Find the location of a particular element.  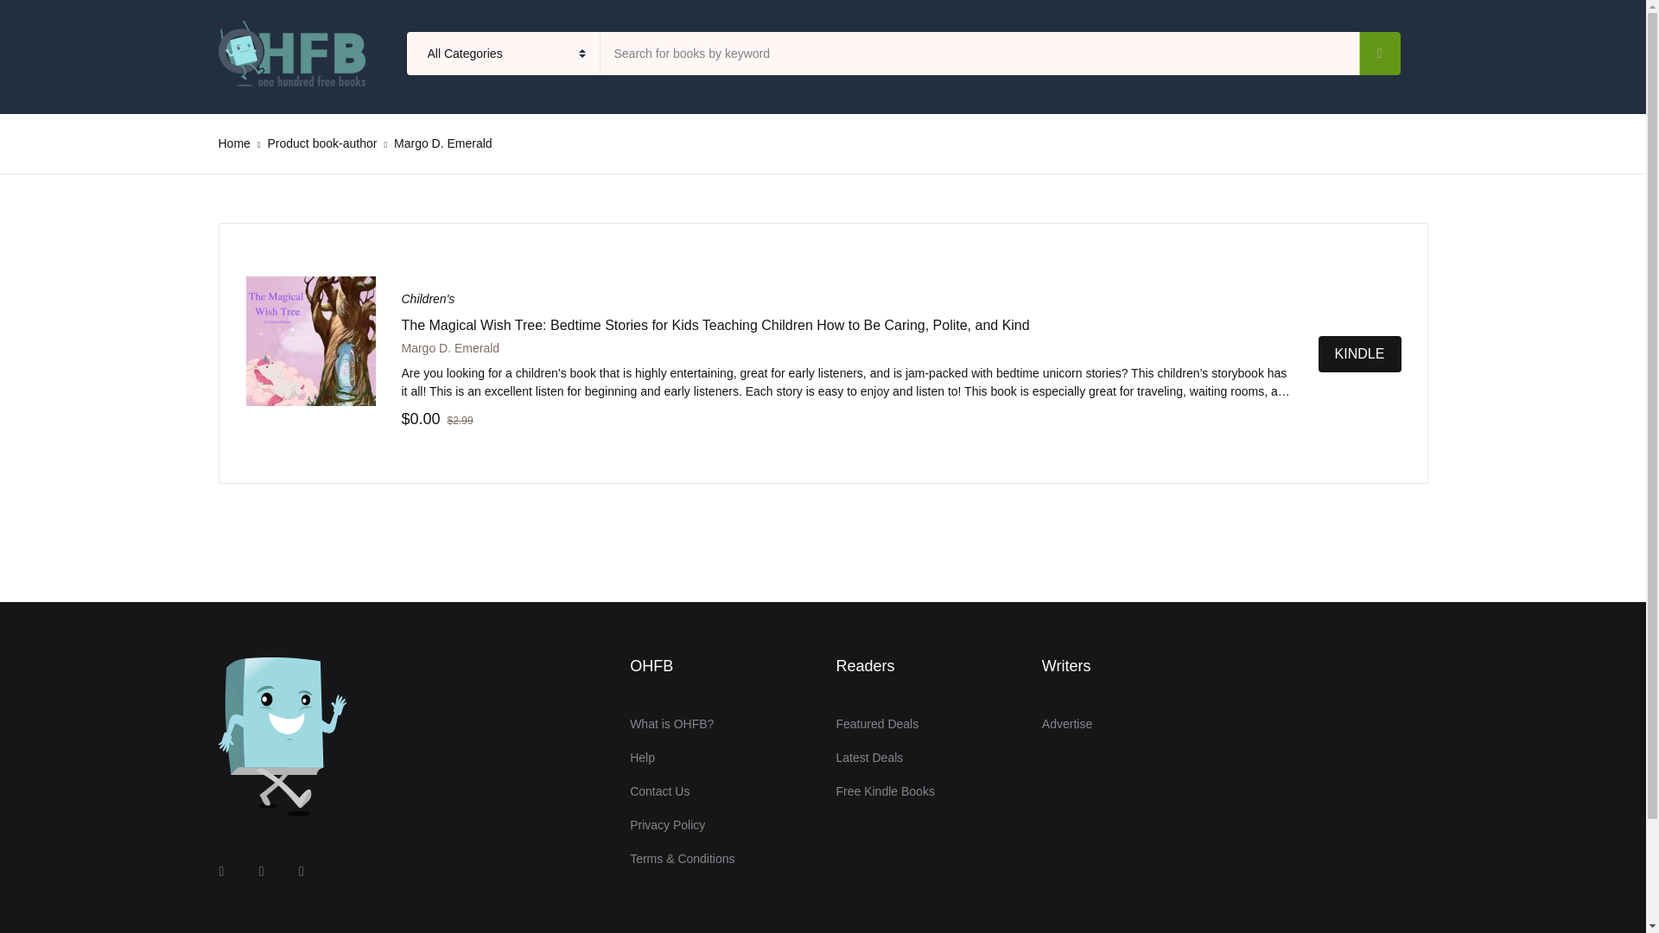

Contact Us is located at coordinates (660, 791).